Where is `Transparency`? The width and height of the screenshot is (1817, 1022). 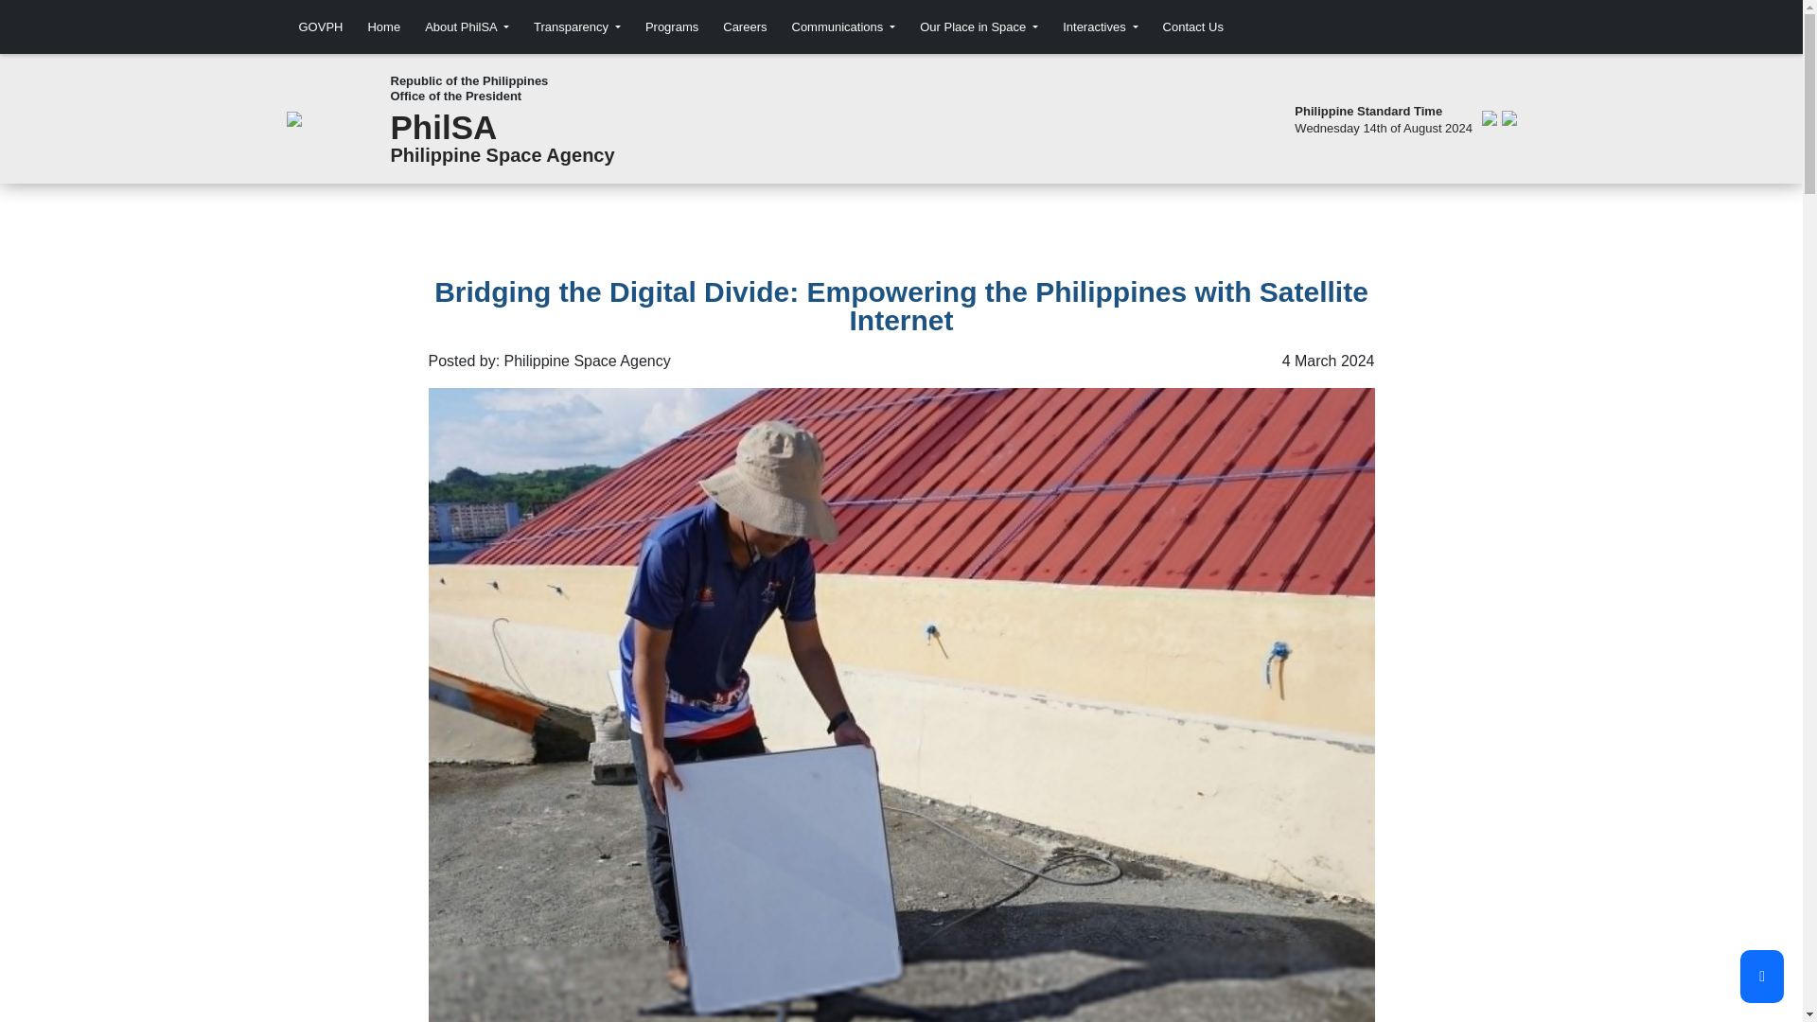
Transparency is located at coordinates (577, 26).